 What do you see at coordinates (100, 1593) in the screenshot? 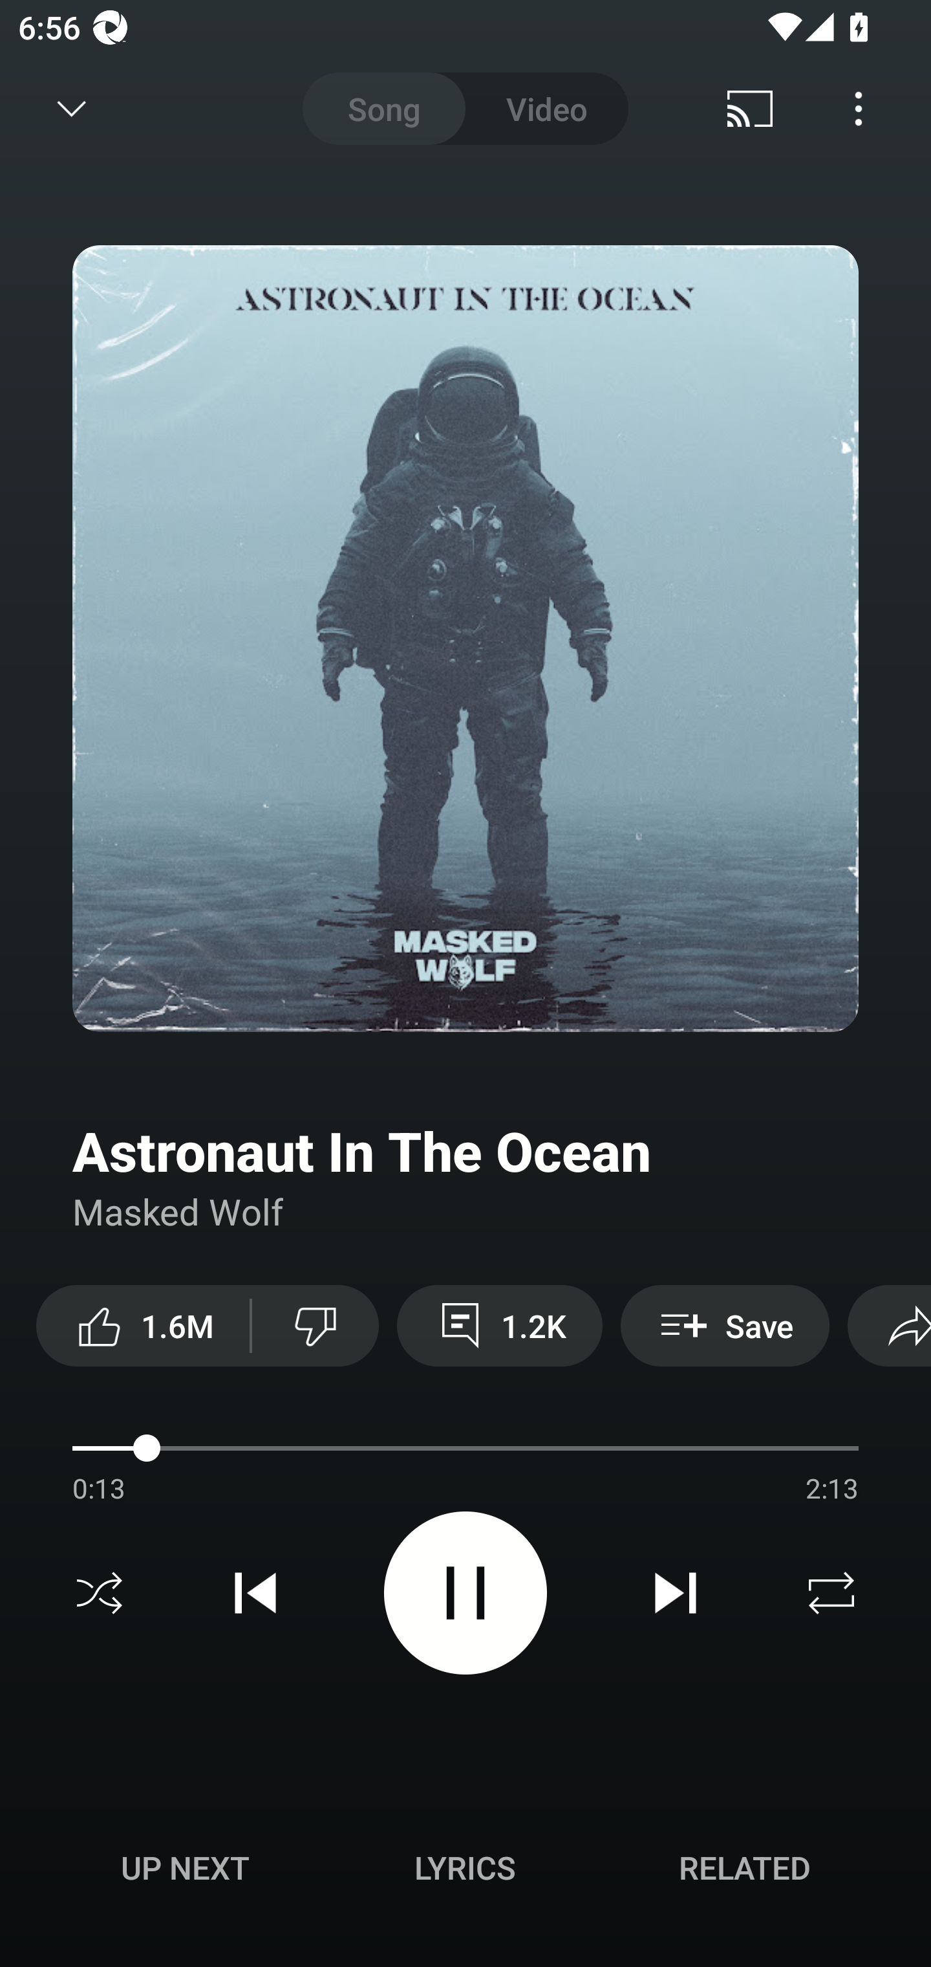
I see `Shuffle off` at bounding box center [100, 1593].